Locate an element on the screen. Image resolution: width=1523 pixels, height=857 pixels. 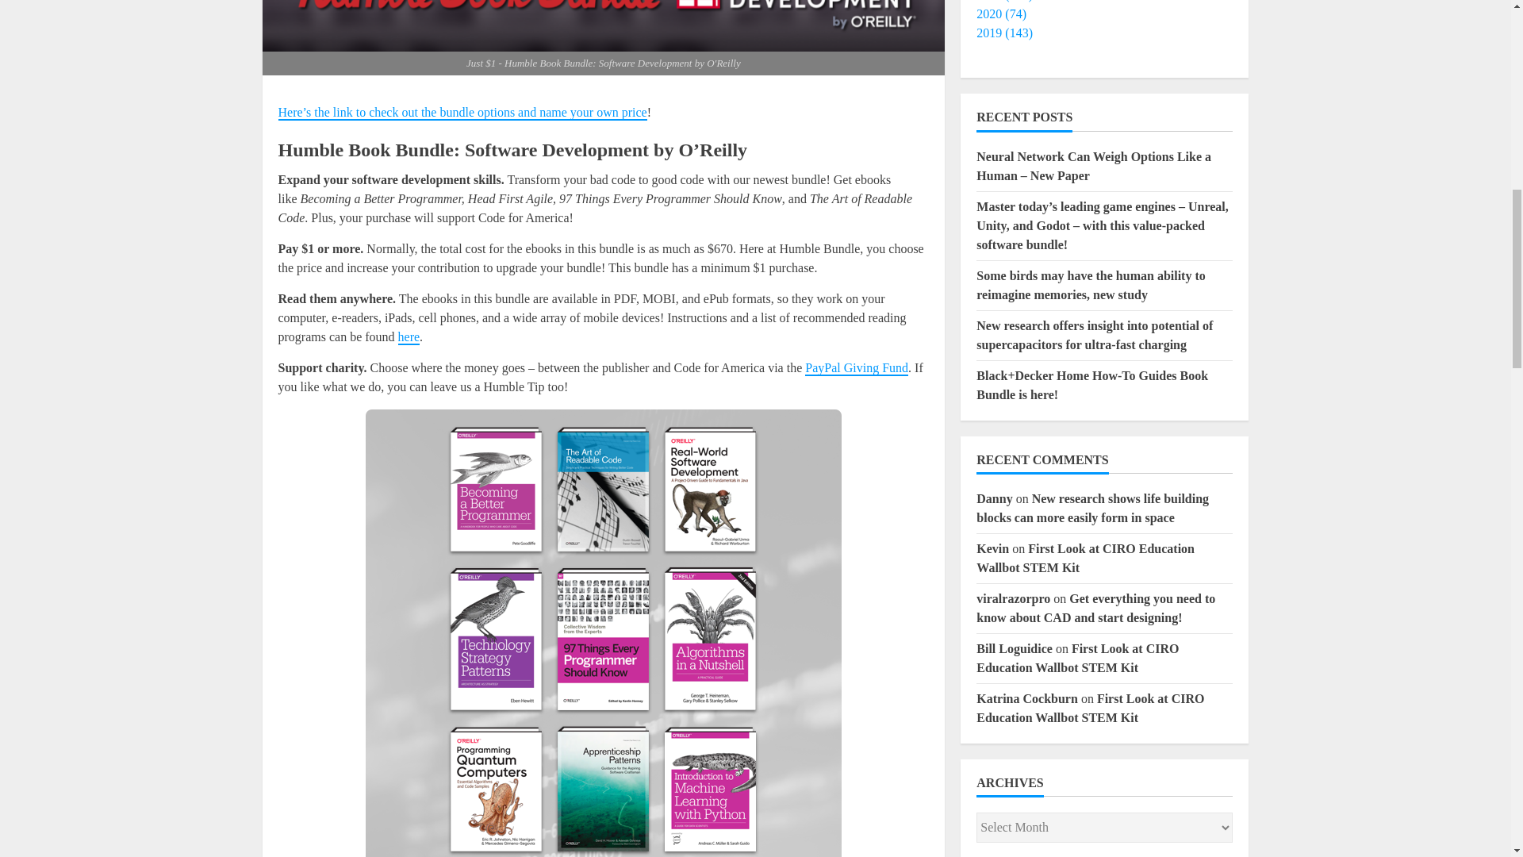
here is located at coordinates (409, 337).